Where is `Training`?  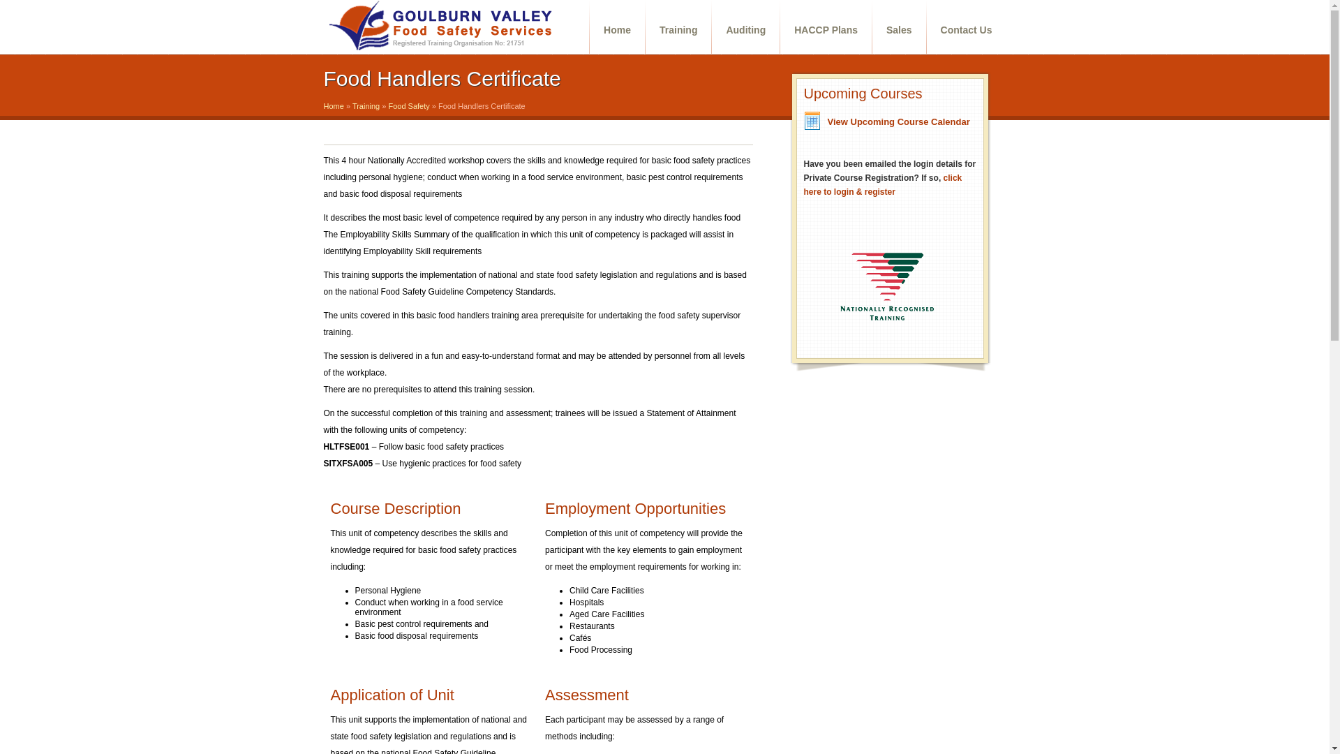 Training is located at coordinates (366, 106).